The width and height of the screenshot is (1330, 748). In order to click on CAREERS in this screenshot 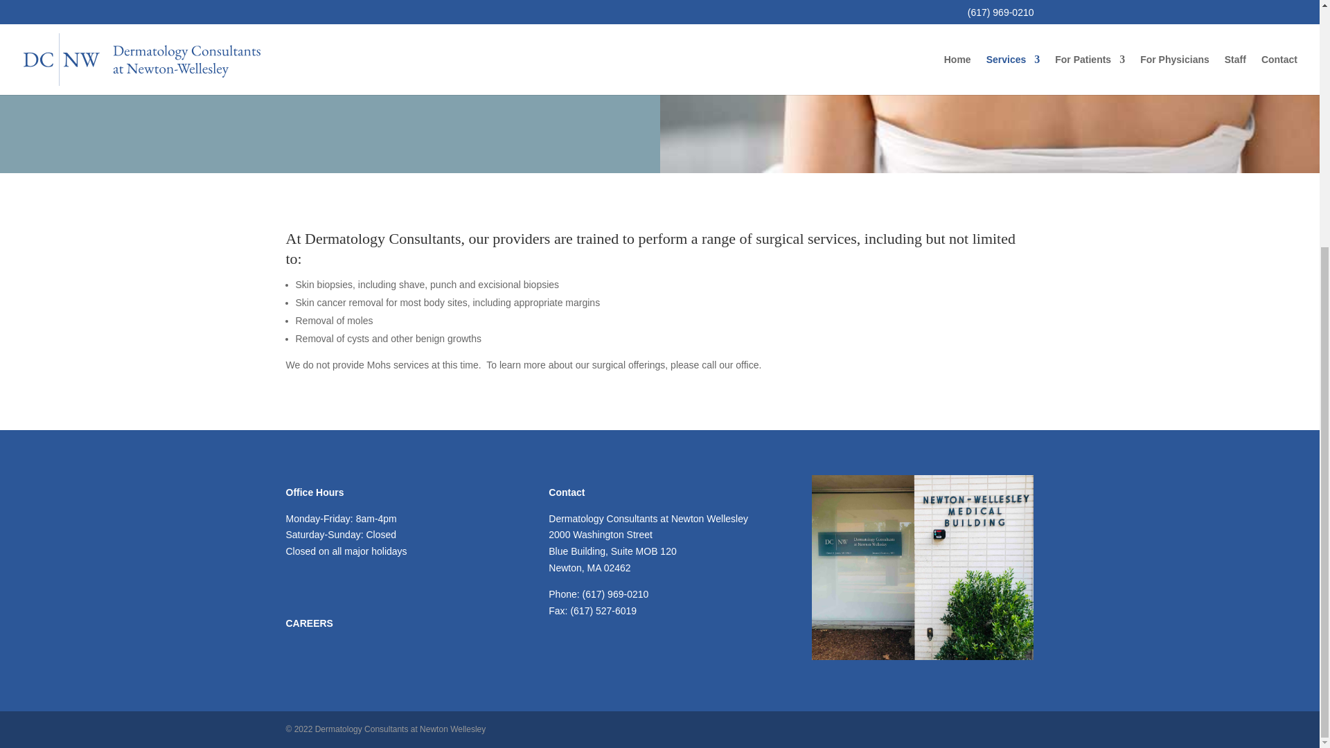, I will do `click(346, 623)`.